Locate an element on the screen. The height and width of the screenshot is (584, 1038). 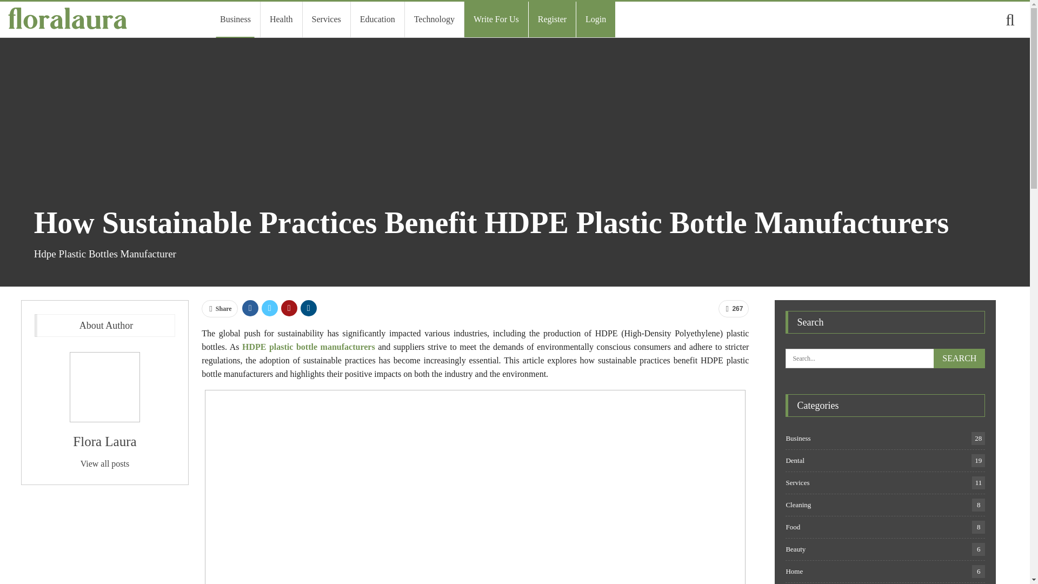
Services is located at coordinates (327, 19).